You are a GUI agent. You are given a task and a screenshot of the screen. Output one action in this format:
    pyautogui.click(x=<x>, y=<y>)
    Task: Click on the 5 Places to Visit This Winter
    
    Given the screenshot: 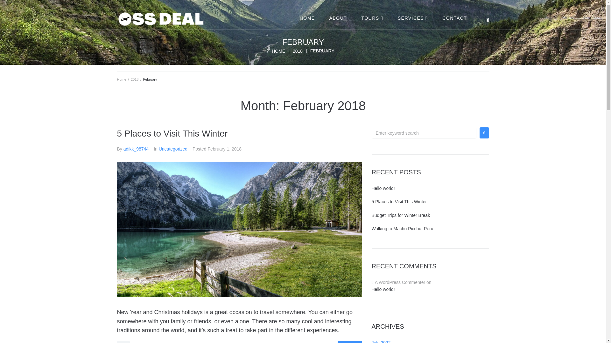 What is the action you would take?
    pyautogui.click(x=172, y=133)
    